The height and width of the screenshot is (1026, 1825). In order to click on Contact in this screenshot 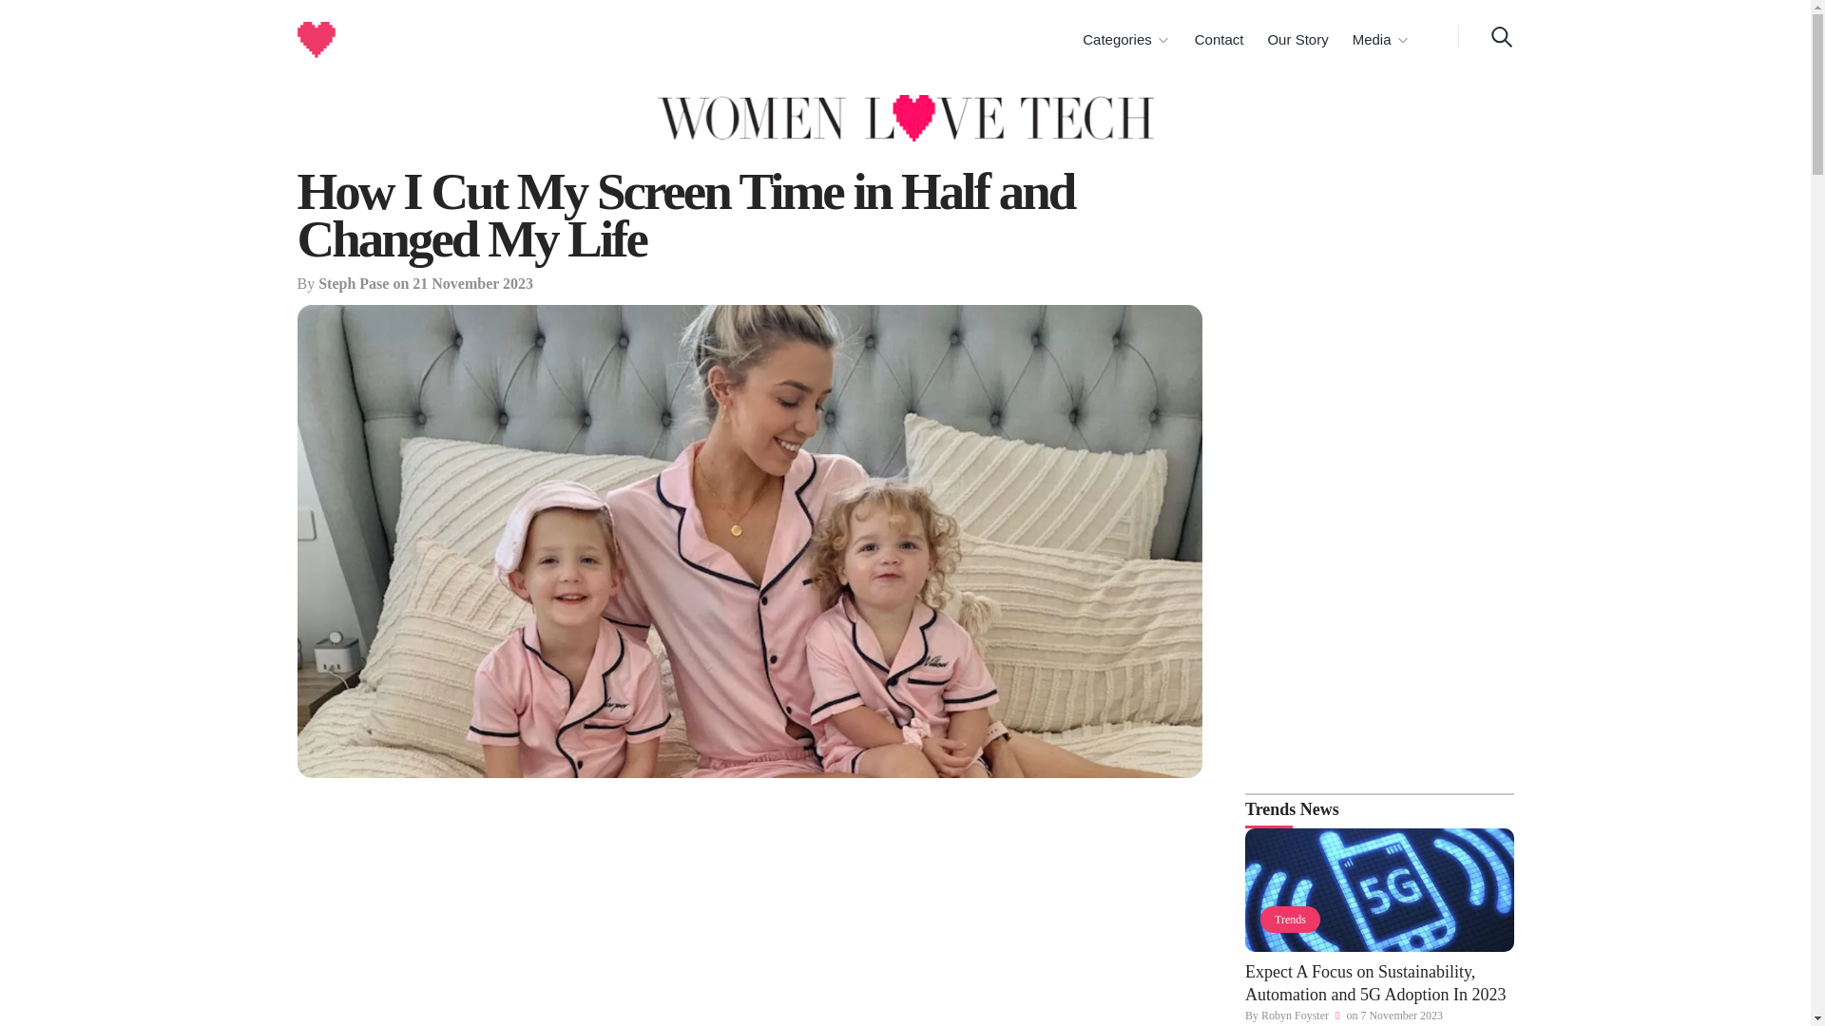, I will do `click(1217, 40)`.